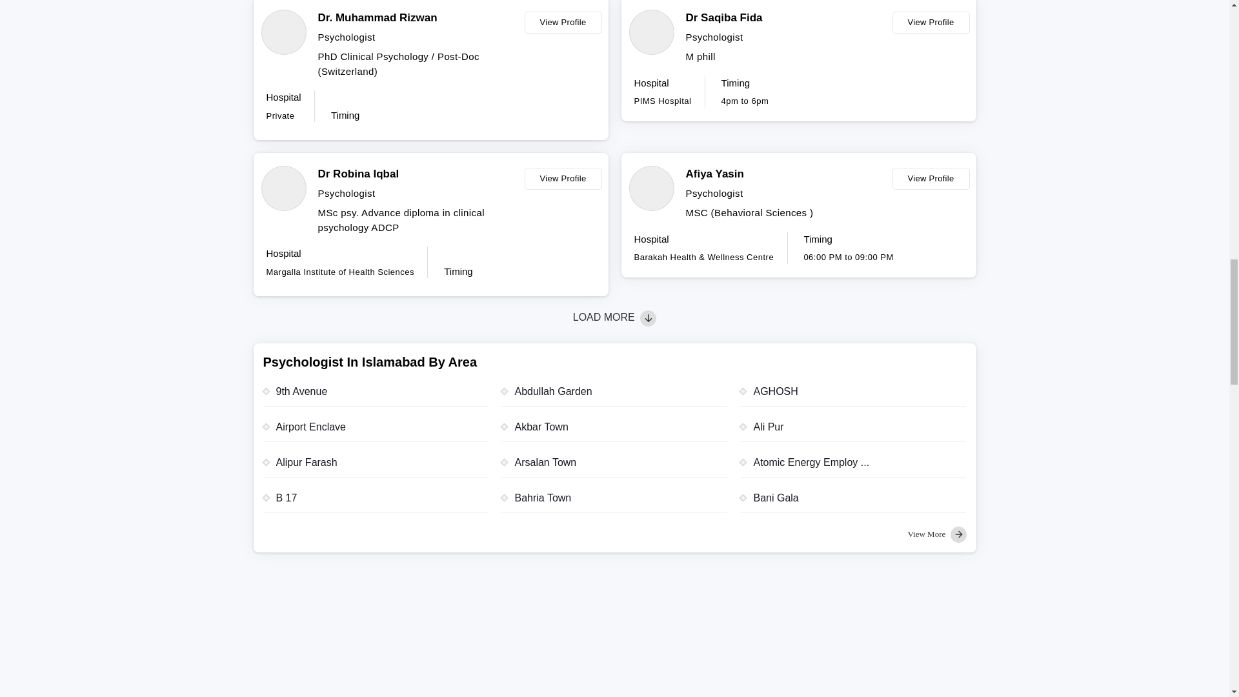 This screenshot has height=697, width=1239. Describe the element at coordinates (853, 466) in the screenshot. I see `Atomic Energy Employee Society` at that location.